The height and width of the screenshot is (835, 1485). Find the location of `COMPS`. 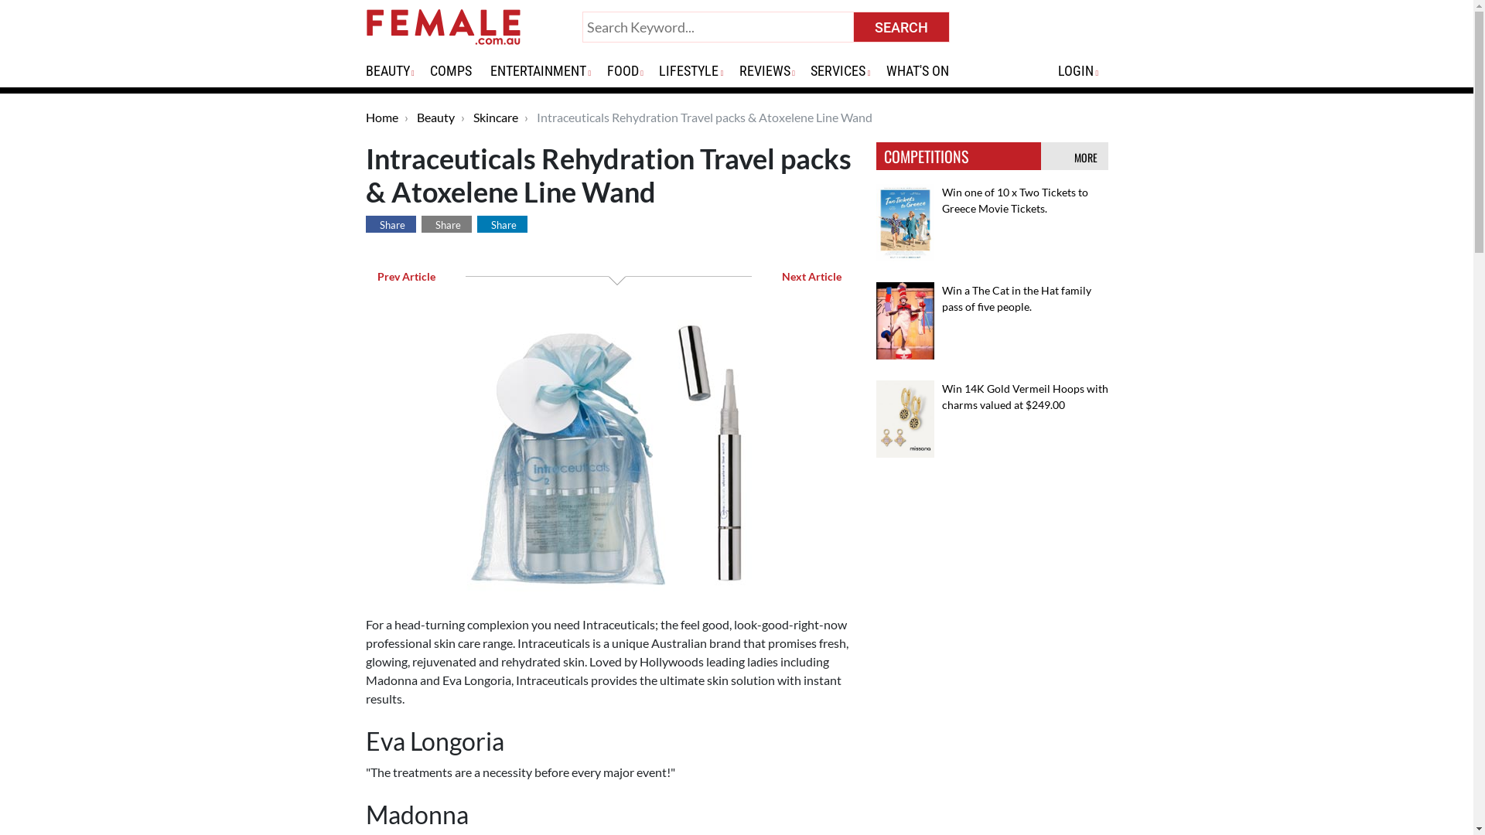

COMPS is located at coordinates (457, 71).